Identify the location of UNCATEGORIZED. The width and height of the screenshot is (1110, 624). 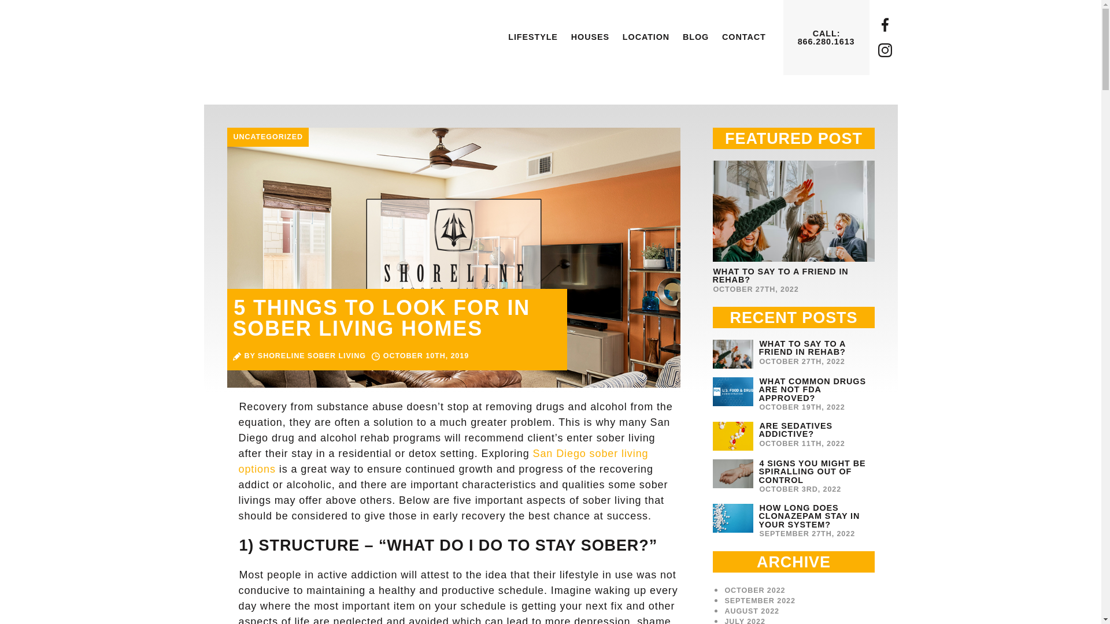
(760, 600).